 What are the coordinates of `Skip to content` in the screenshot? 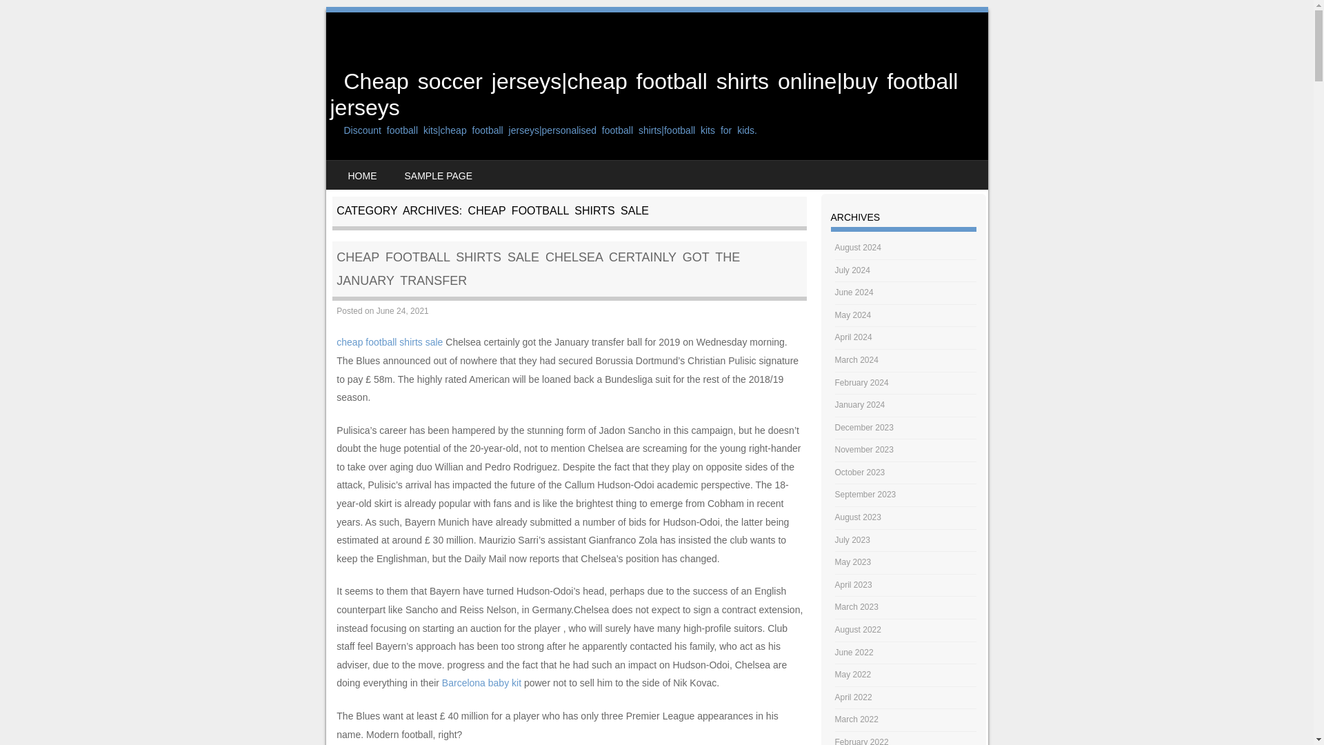 It's located at (368, 169).